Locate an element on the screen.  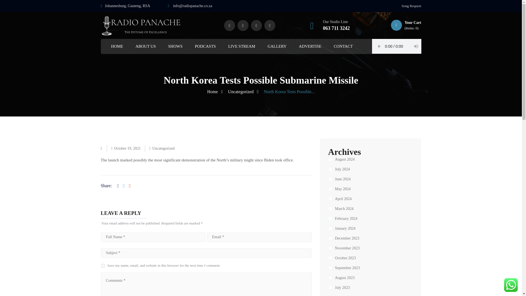
PODCASTS is located at coordinates (205, 46).